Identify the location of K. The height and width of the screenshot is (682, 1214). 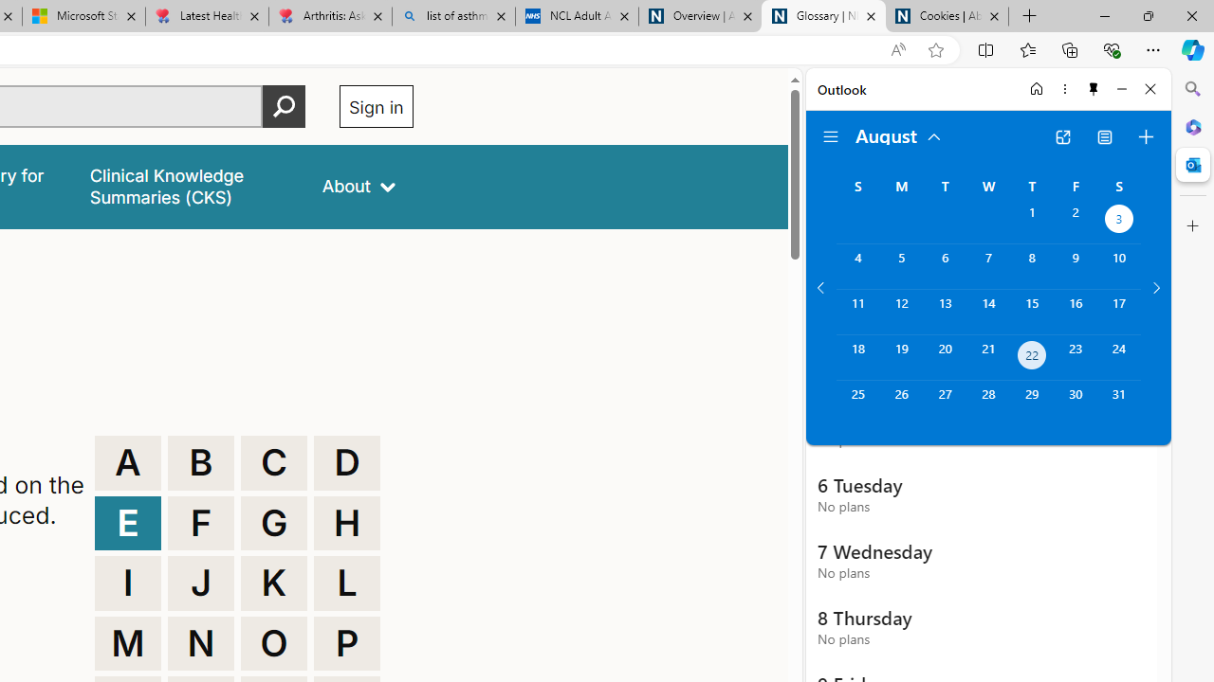
(274, 583).